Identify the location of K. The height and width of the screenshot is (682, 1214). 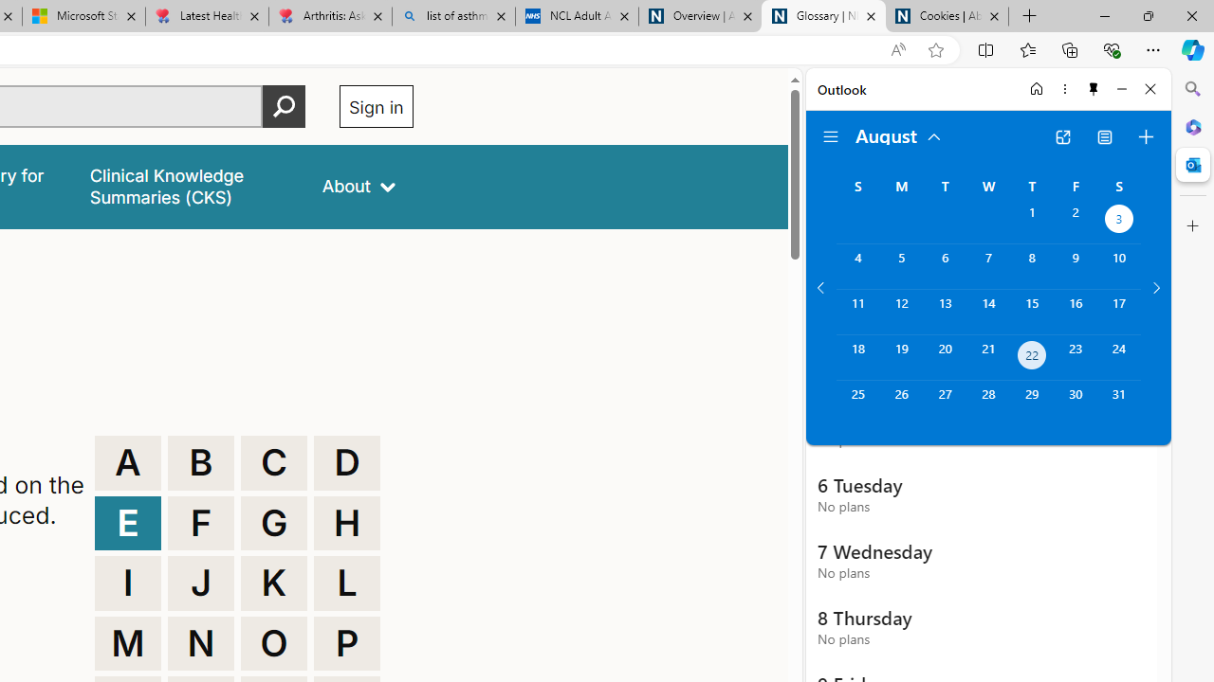
(274, 583).